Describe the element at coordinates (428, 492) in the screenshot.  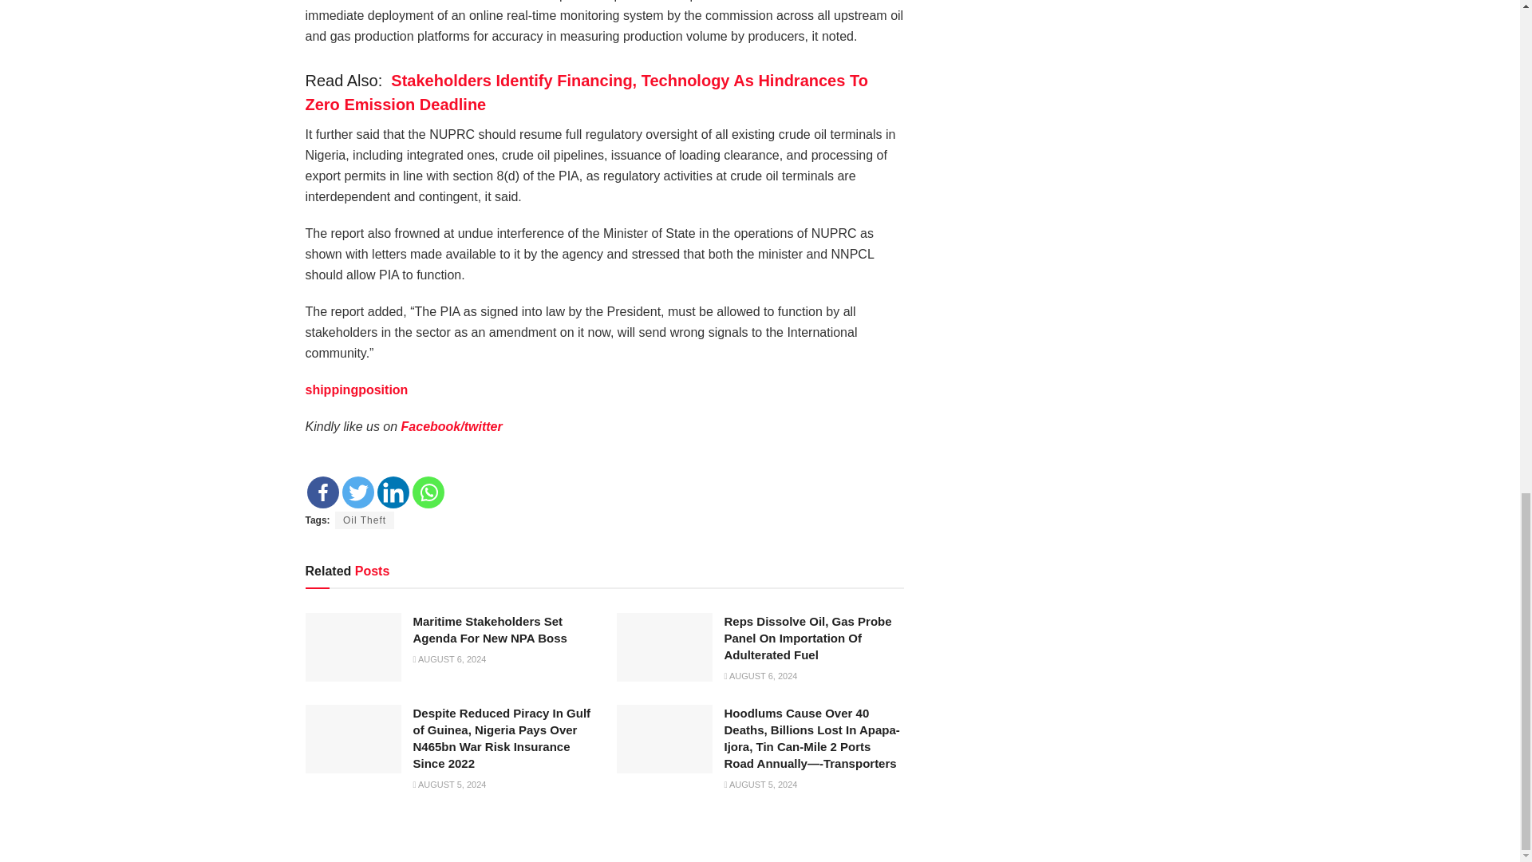
I see `Whatsapp` at that location.